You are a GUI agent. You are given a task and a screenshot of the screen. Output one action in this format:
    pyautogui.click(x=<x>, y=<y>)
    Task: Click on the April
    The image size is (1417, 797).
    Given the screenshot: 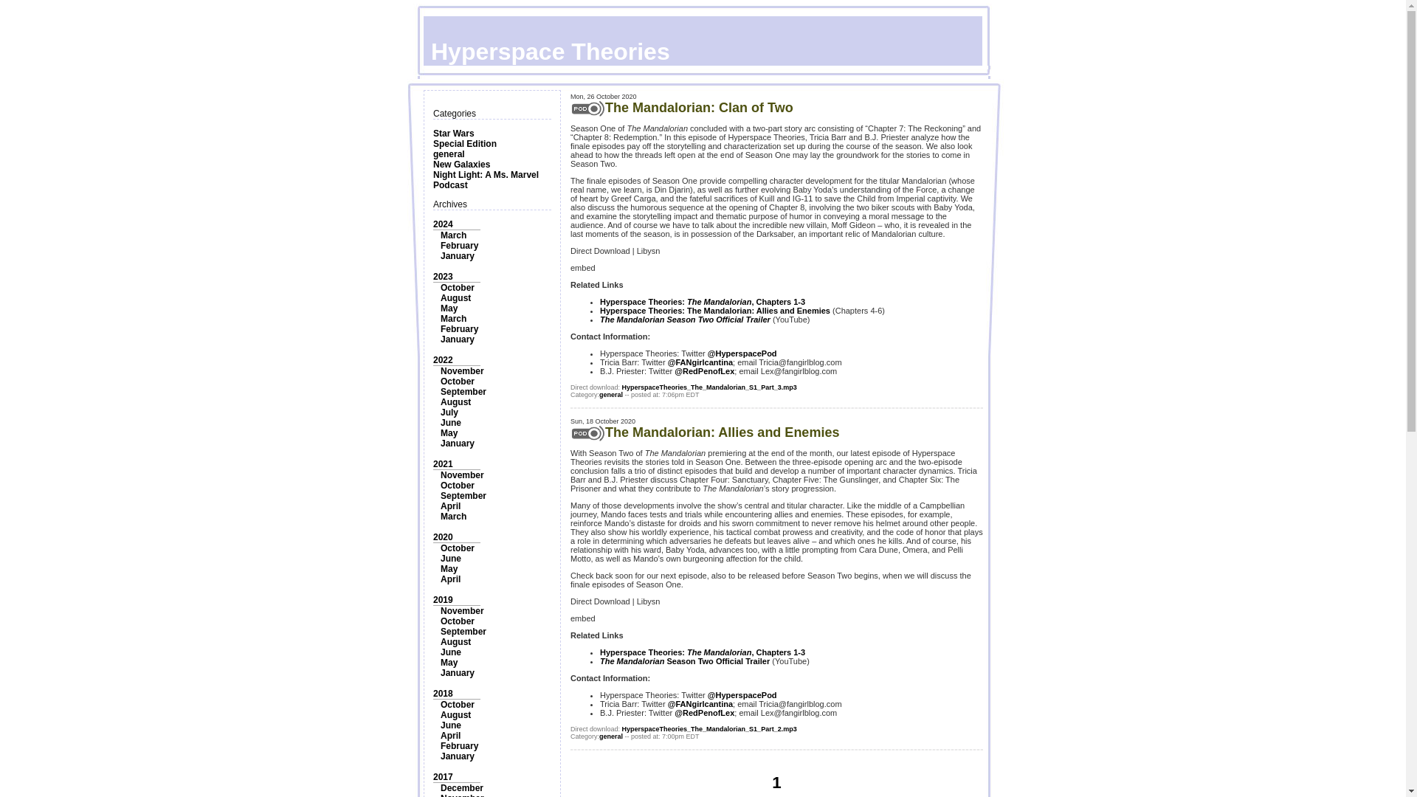 What is the action you would take?
    pyautogui.click(x=450, y=579)
    